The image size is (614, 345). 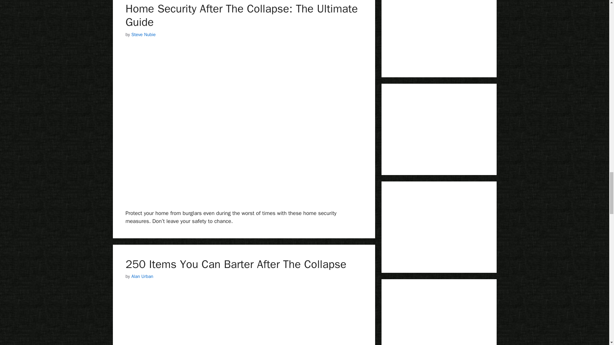 What do you see at coordinates (142, 276) in the screenshot?
I see `View all posts by Alan Urban` at bounding box center [142, 276].